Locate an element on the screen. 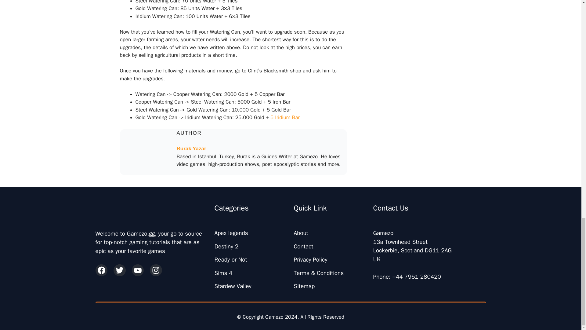  5 Iridium Bar is located at coordinates (285, 117).